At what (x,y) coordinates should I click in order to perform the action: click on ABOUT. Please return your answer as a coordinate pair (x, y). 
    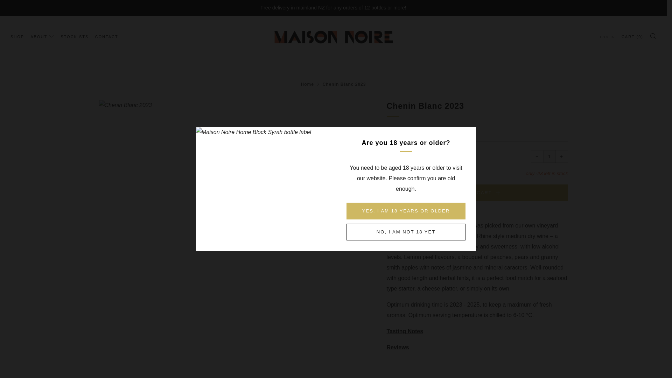
    Looking at the image, I should click on (42, 36).